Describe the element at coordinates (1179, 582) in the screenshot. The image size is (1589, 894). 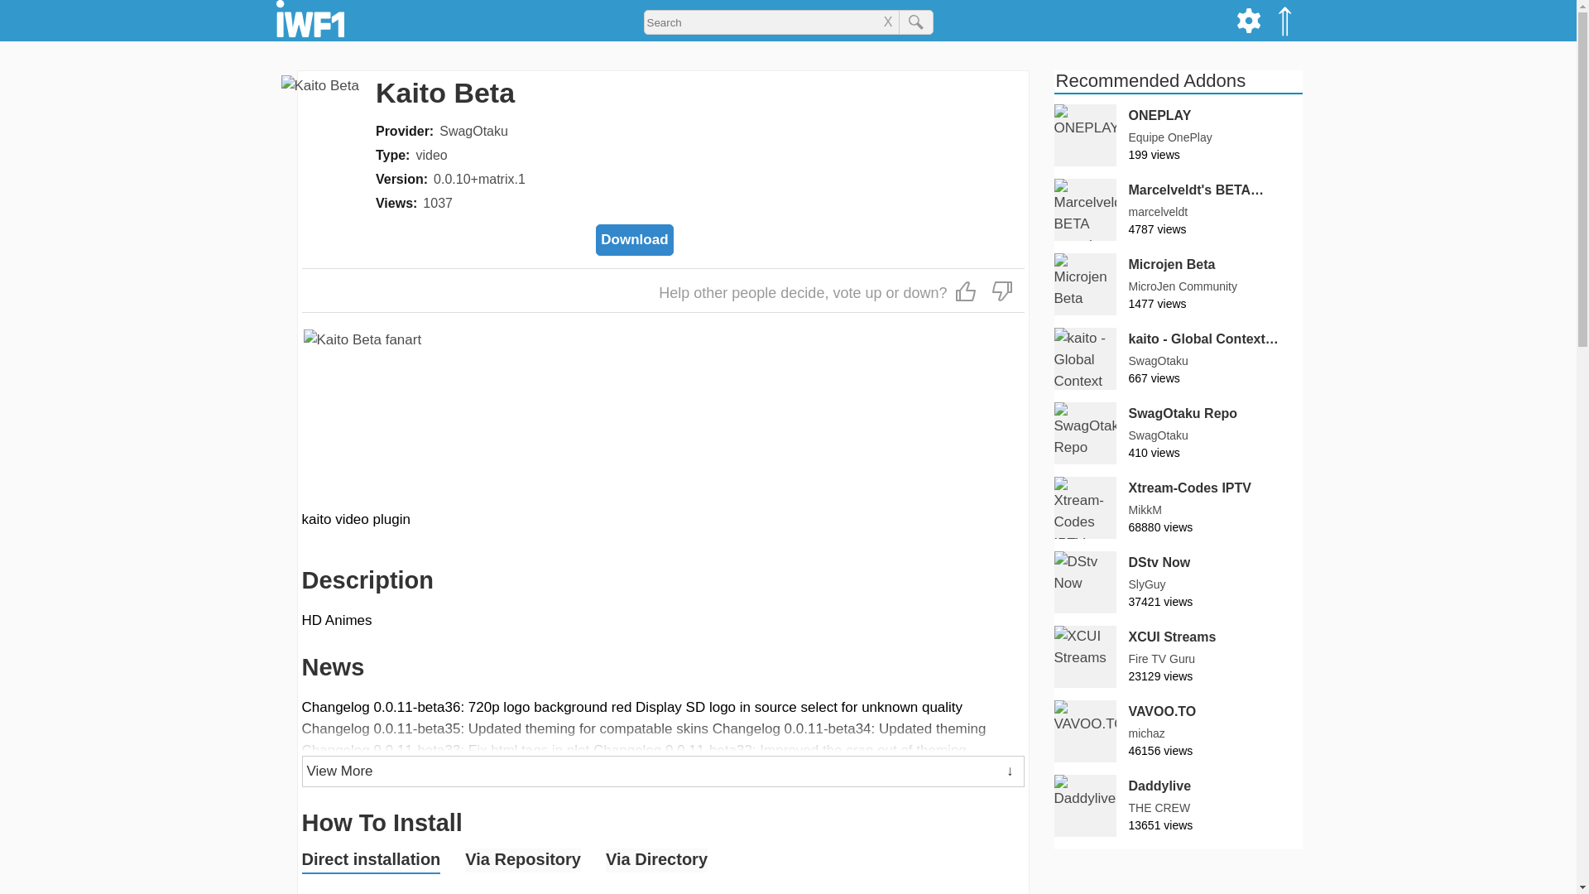
I see `DStv Now` at that location.